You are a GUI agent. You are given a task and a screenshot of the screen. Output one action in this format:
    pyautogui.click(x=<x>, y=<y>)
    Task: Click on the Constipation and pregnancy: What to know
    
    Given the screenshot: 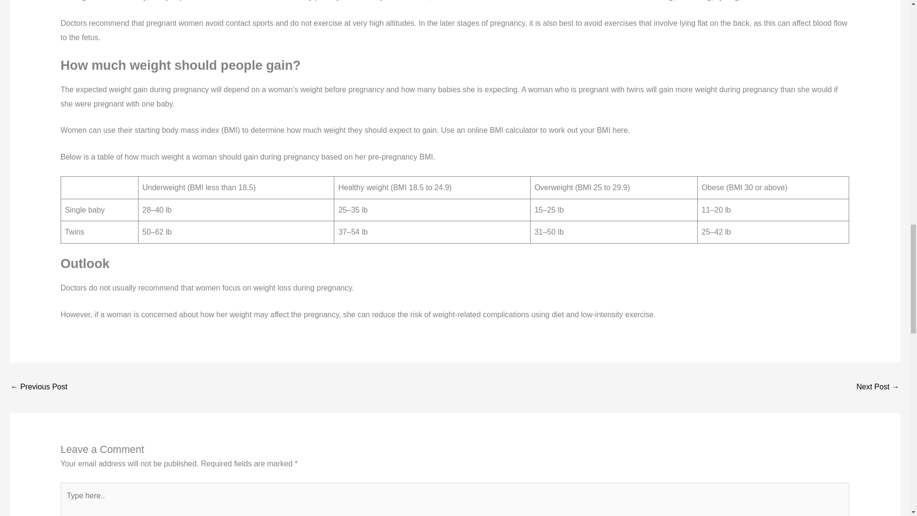 What is the action you would take?
    pyautogui.click(x=878, y=387)
    